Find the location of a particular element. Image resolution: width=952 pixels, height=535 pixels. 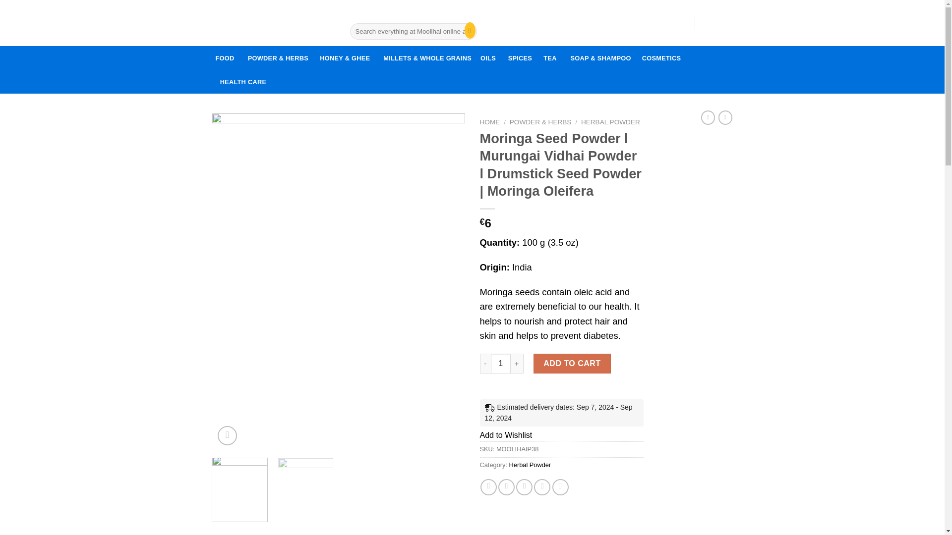

Cart is located at coordinates (718, 23).